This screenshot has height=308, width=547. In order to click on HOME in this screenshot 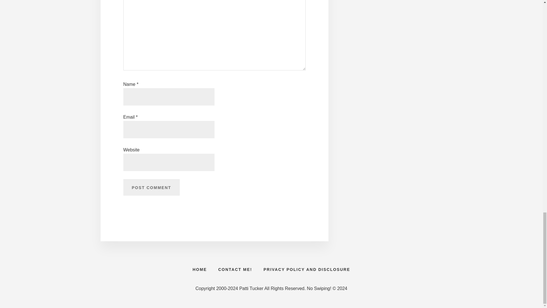, I will do `click(200, 269)`.